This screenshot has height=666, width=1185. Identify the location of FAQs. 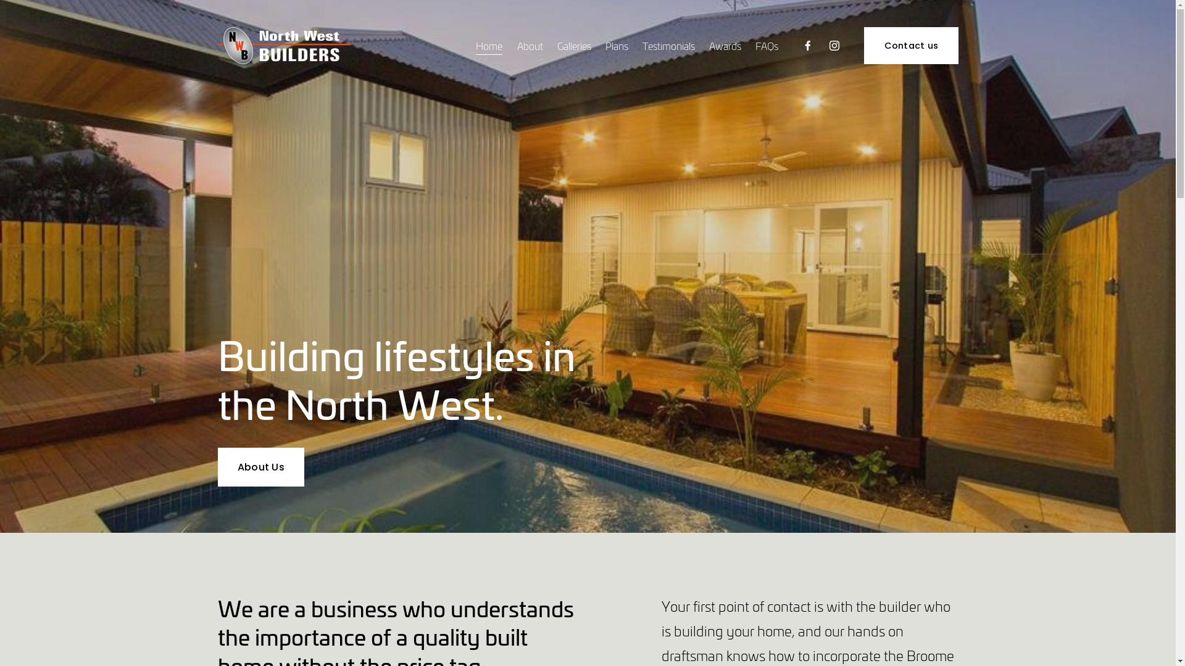
(767, 46).